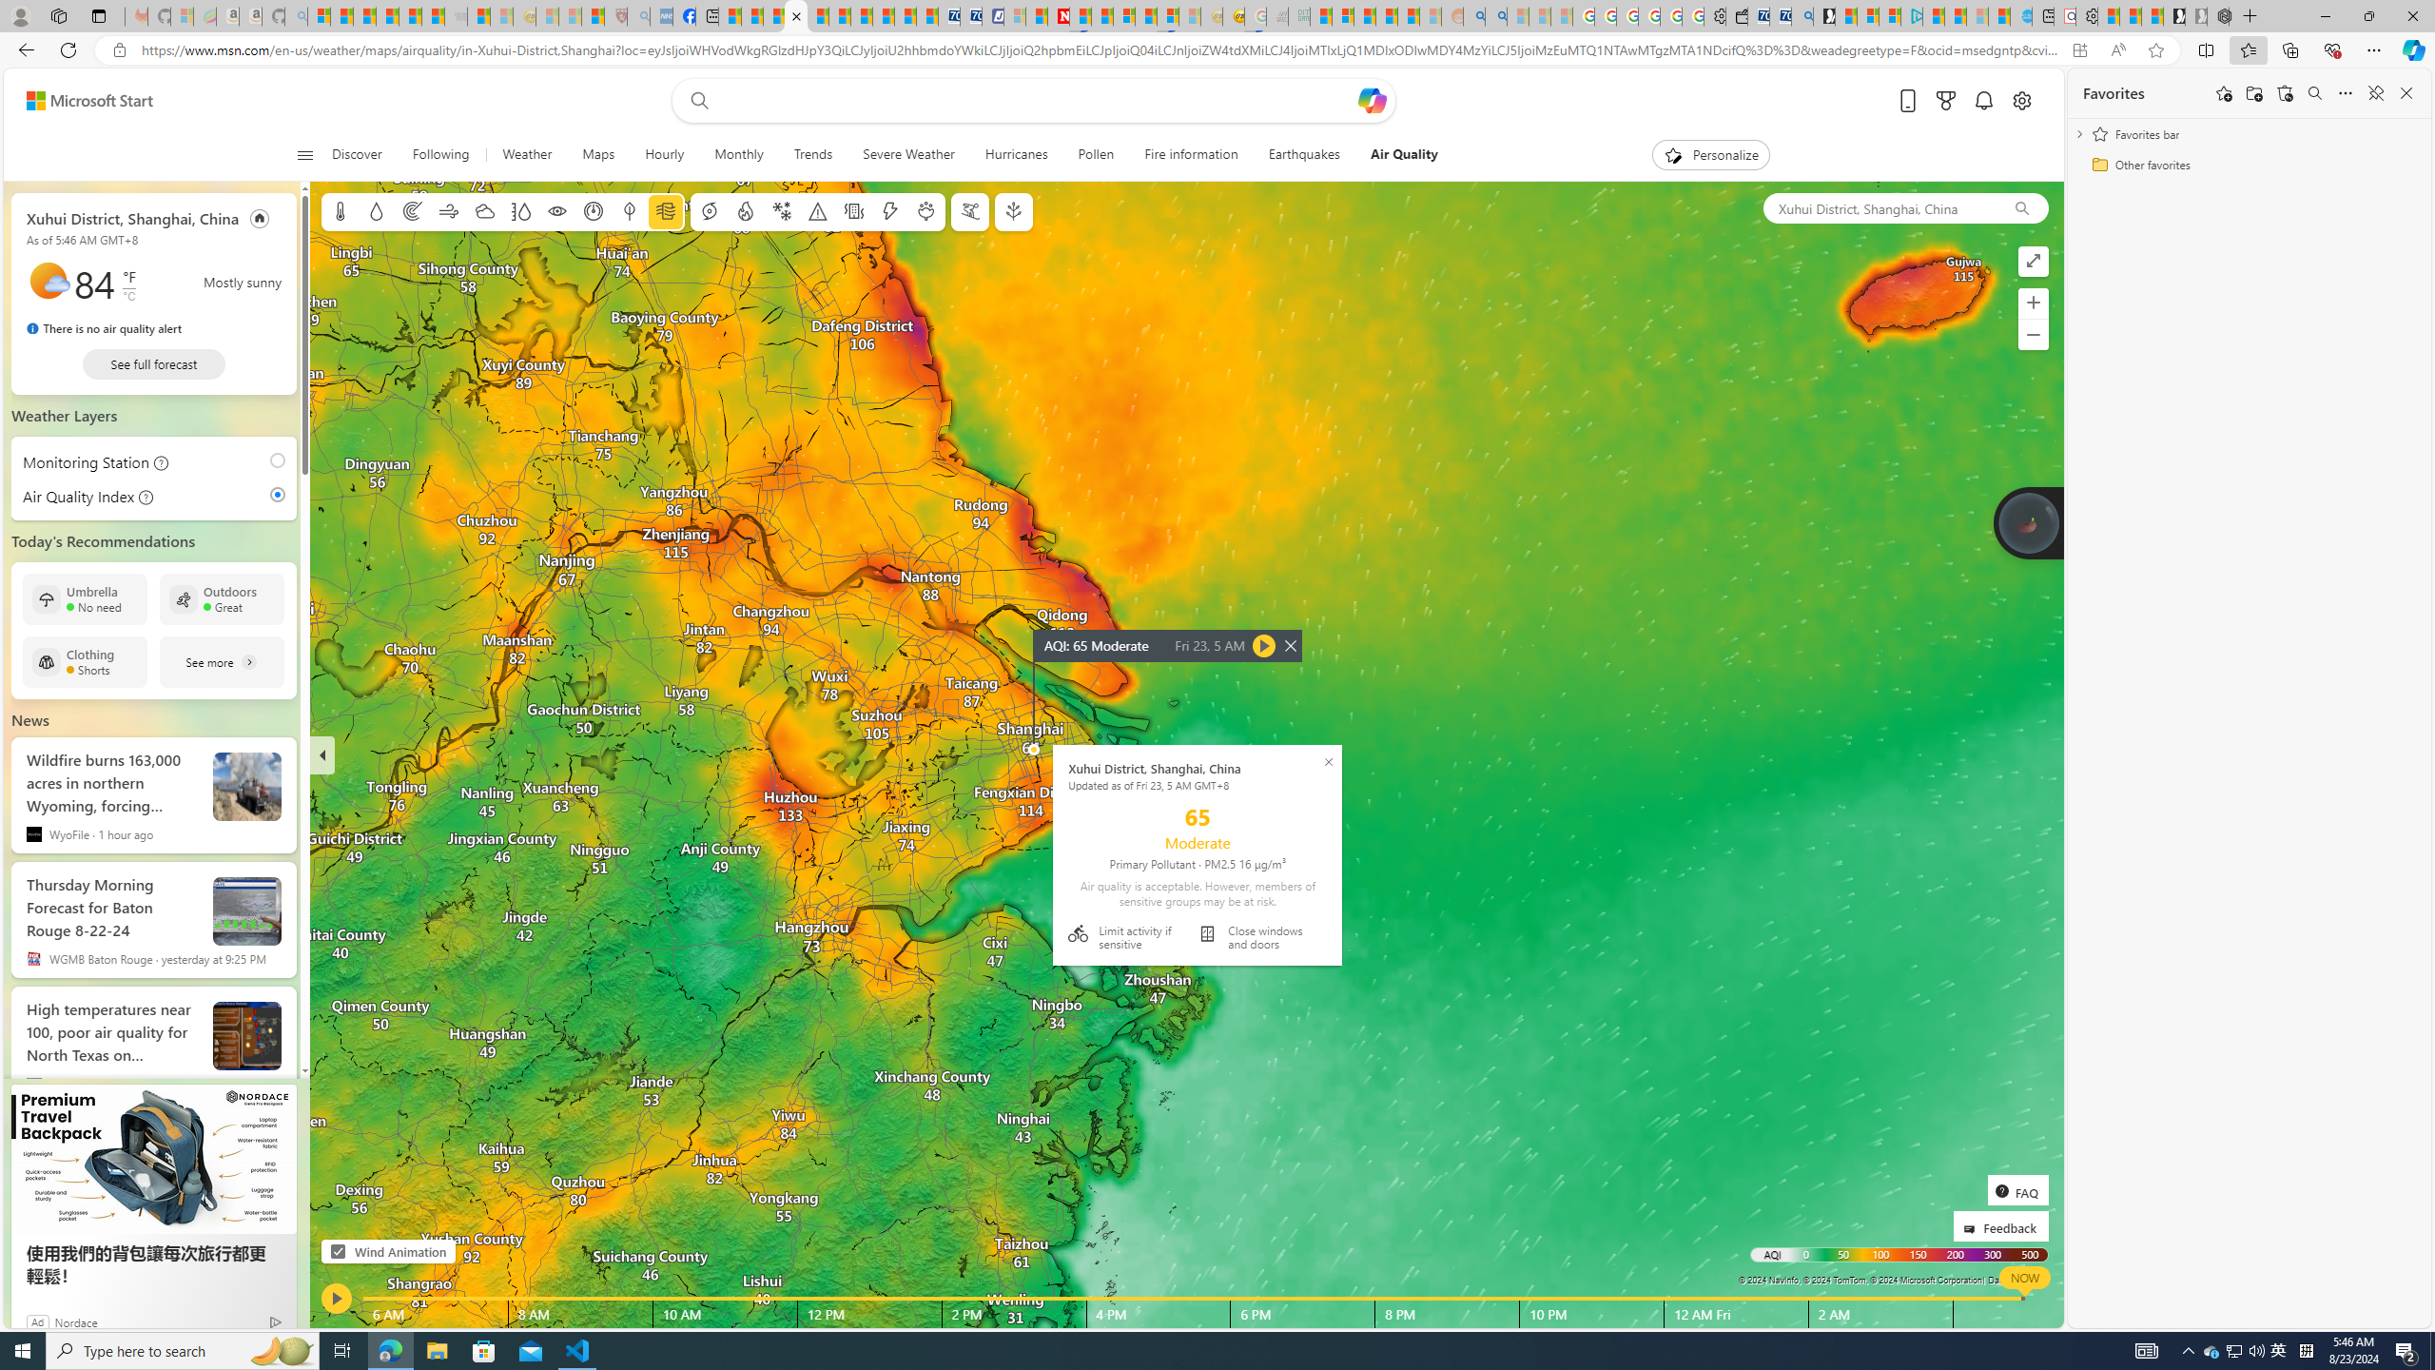  I want to click on E-tree, so click(1012, 211).